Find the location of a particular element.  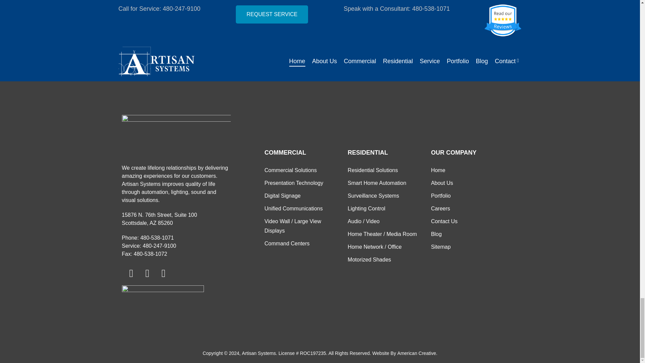

Surveillance Systems is located at coordinates (373, 196).